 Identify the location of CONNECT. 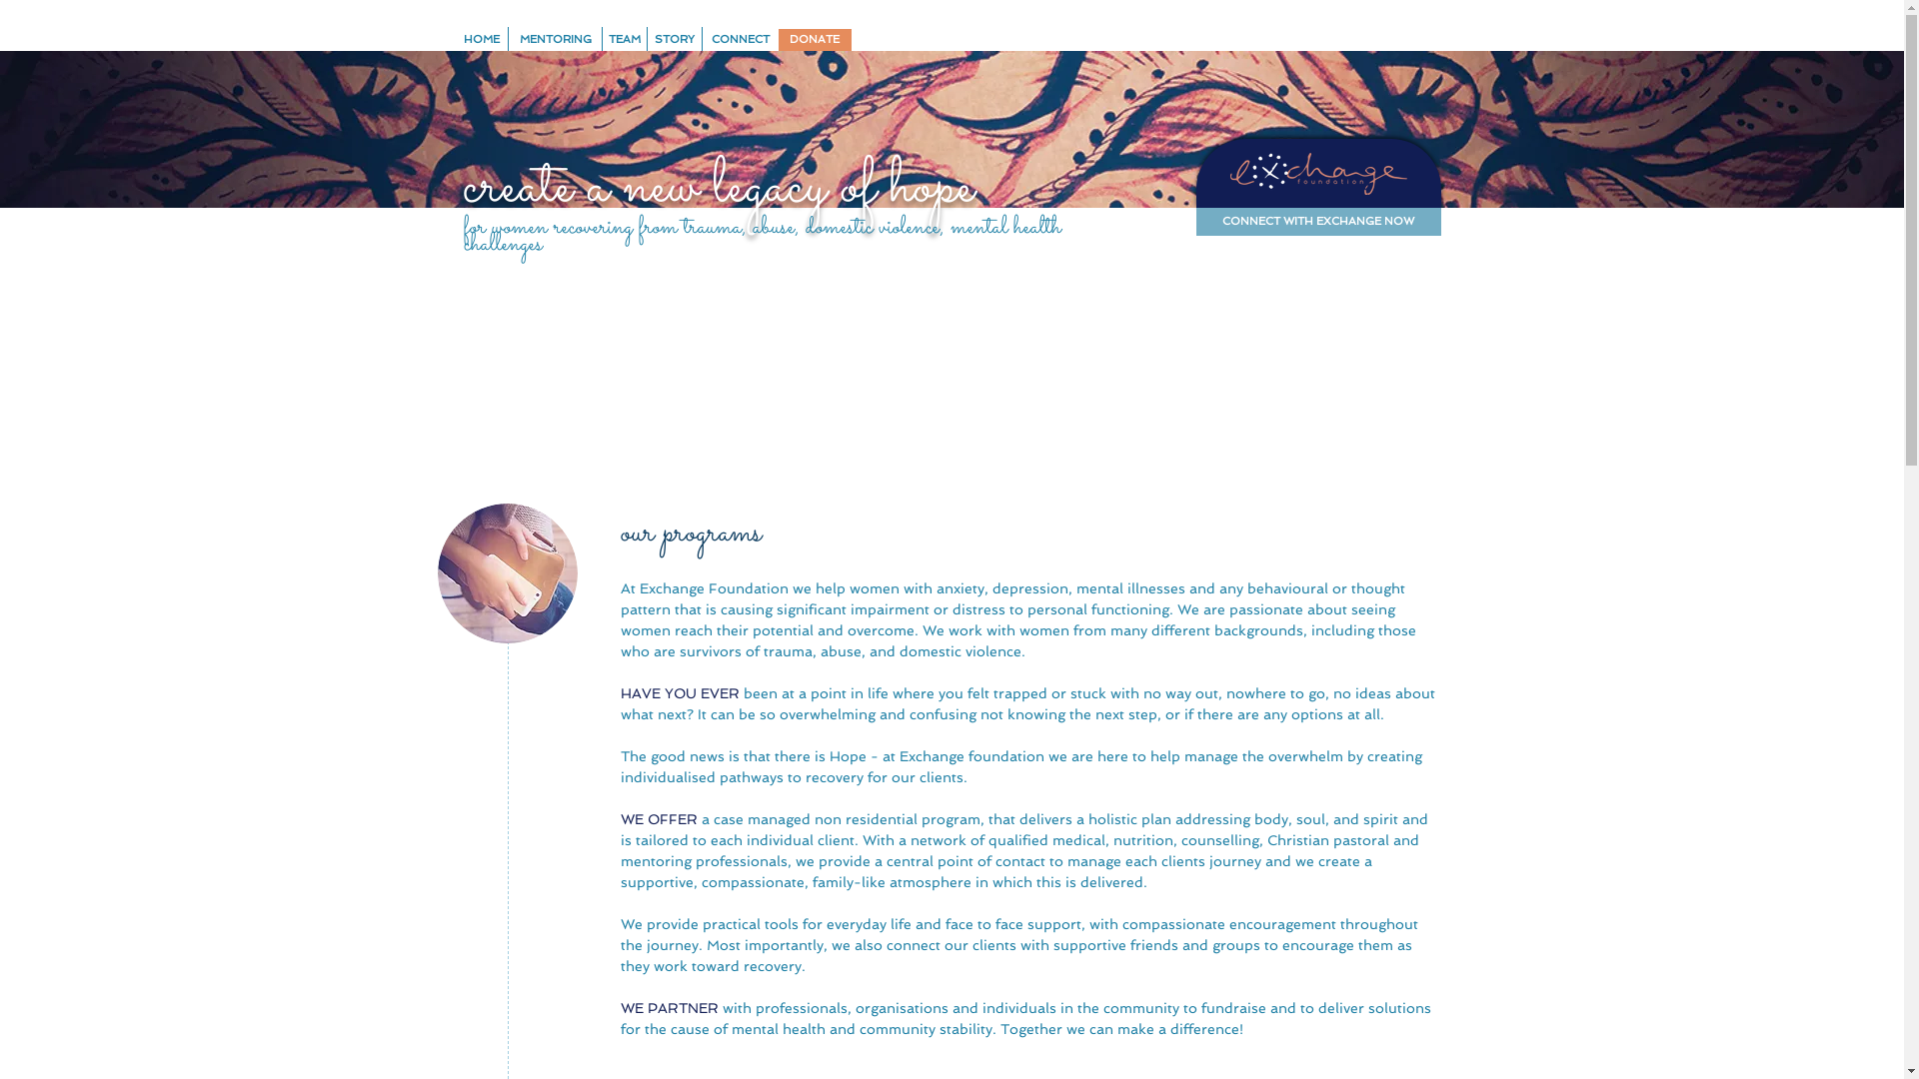
(740, 40).